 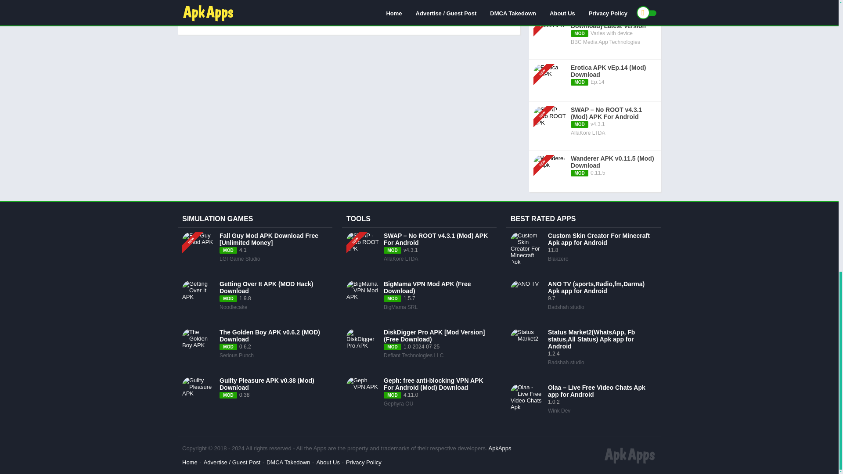 I want to click on New, so click(x=545, y=61).